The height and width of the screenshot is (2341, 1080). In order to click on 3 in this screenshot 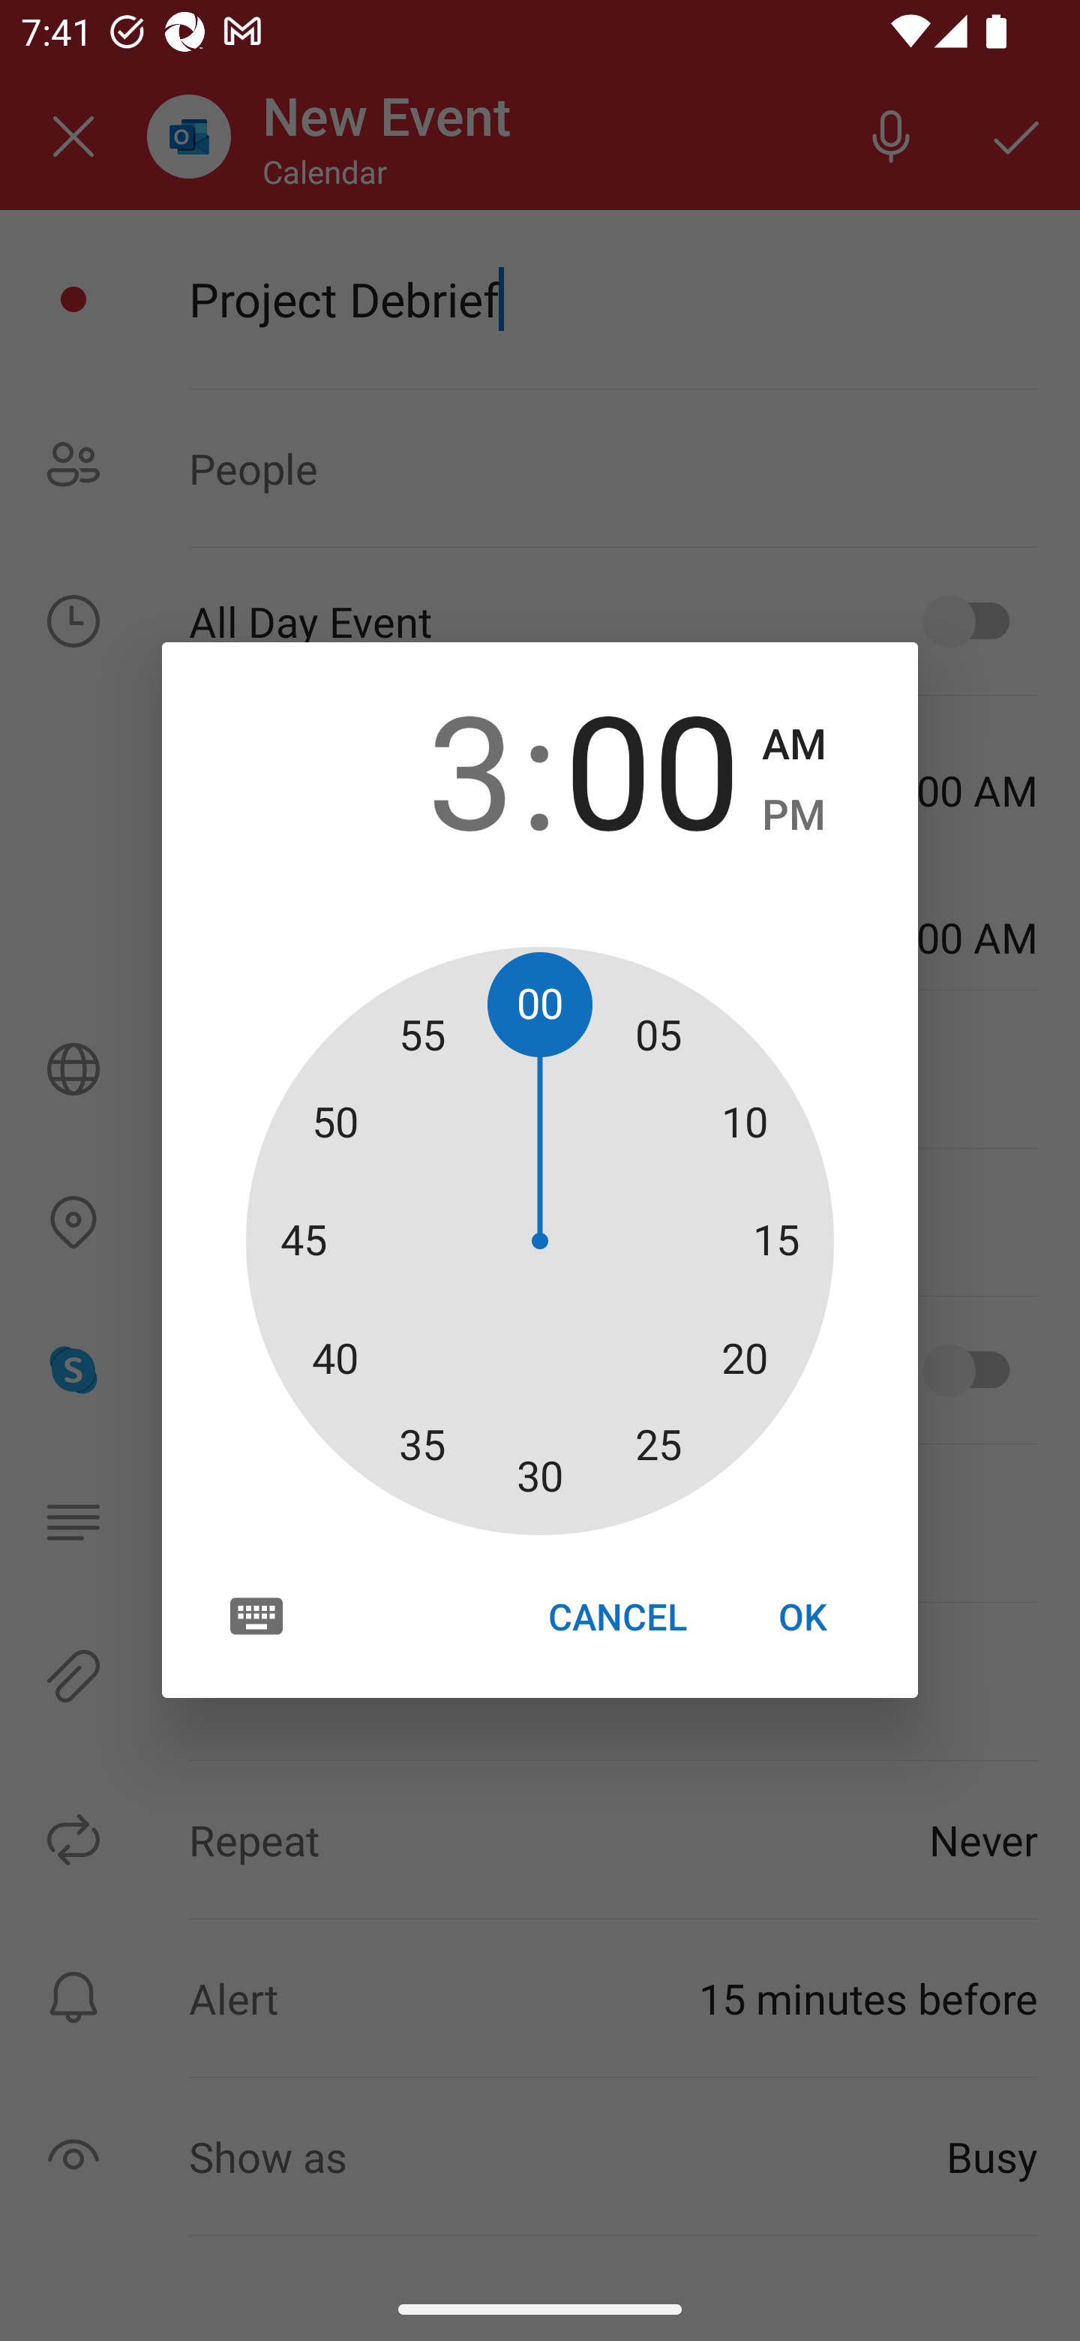, I will do `click(426, 767)`.